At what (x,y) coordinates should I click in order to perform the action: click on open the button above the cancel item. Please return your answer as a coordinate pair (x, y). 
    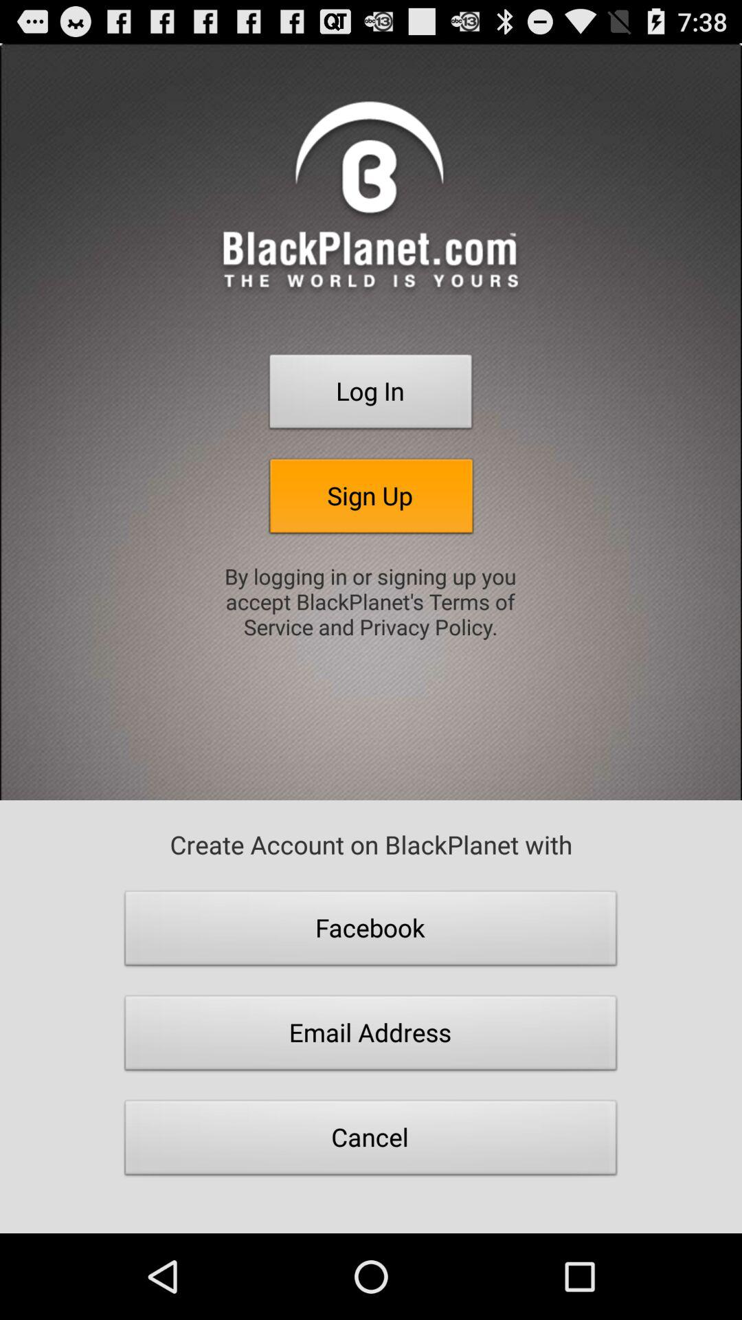
    Looking at the image, I should click on (371, 1037).